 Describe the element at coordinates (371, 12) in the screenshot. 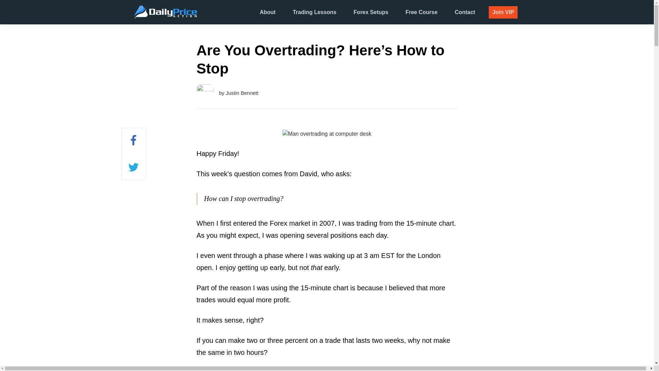

I see `Forex Setups` at that location.